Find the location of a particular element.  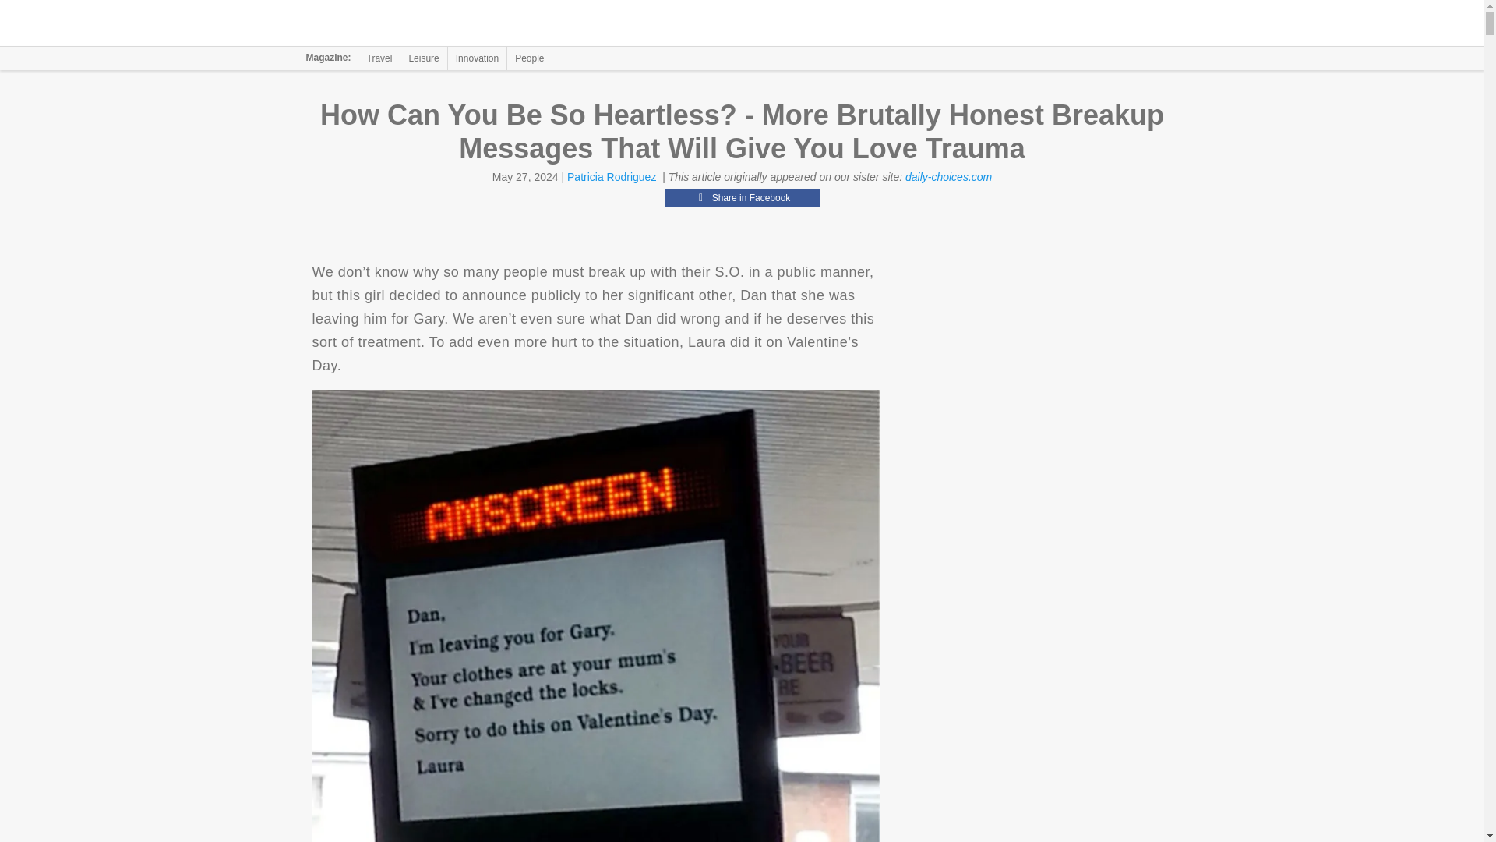

daily-choices.com is located at coordinates (947, 177).